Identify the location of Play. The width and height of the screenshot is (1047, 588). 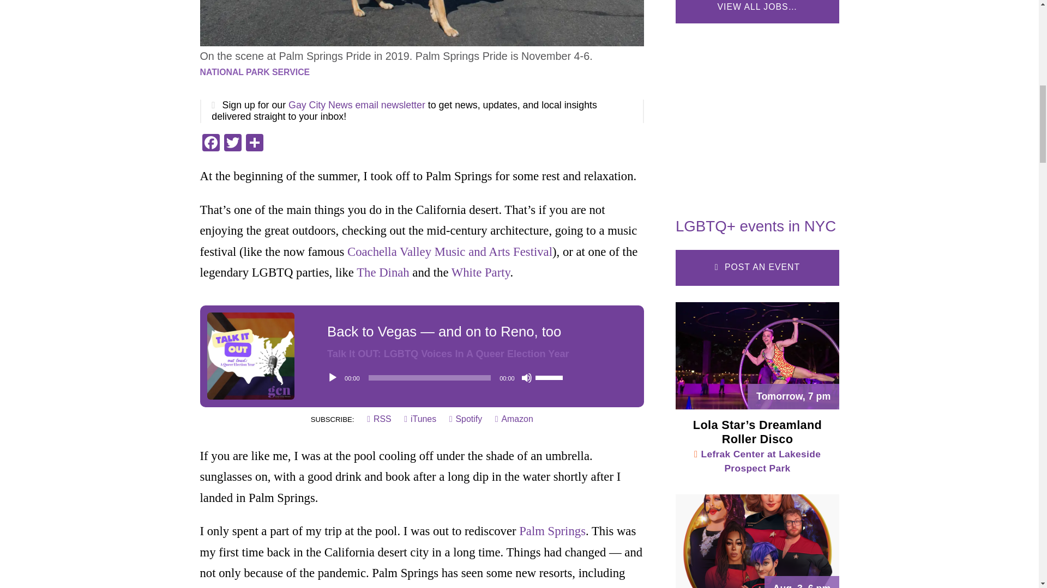
(333, 378).